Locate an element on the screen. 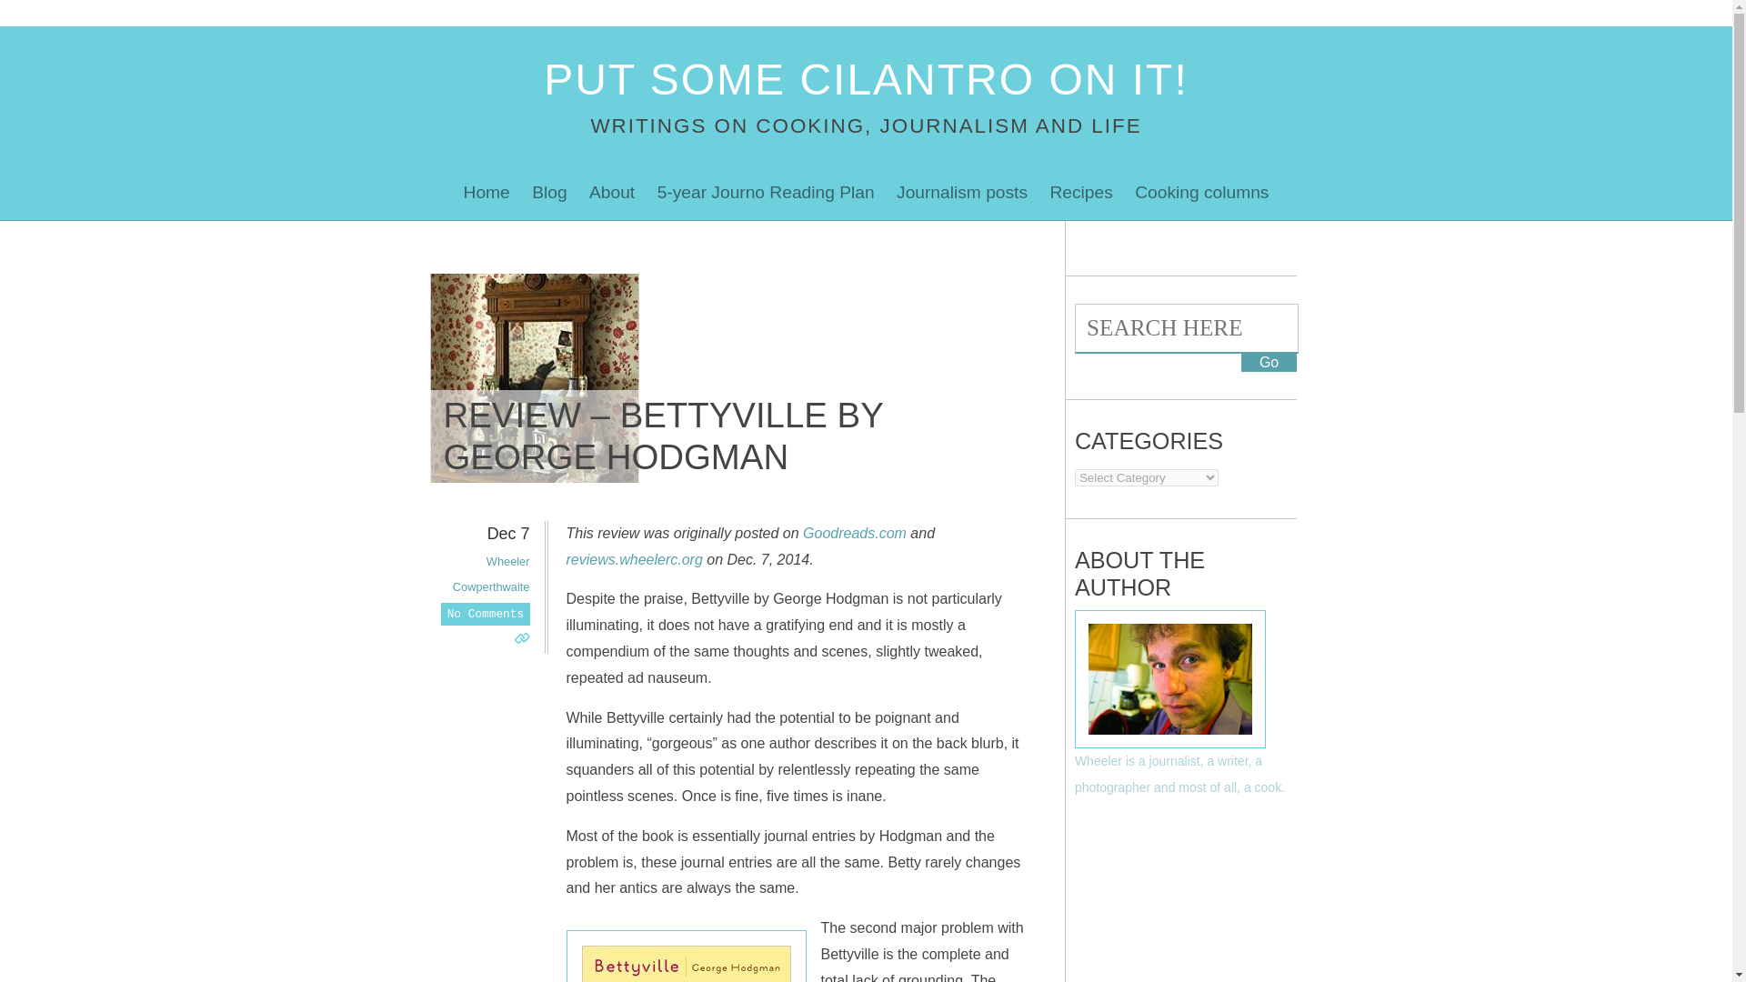  Go is located at coordinates (1269, 362).